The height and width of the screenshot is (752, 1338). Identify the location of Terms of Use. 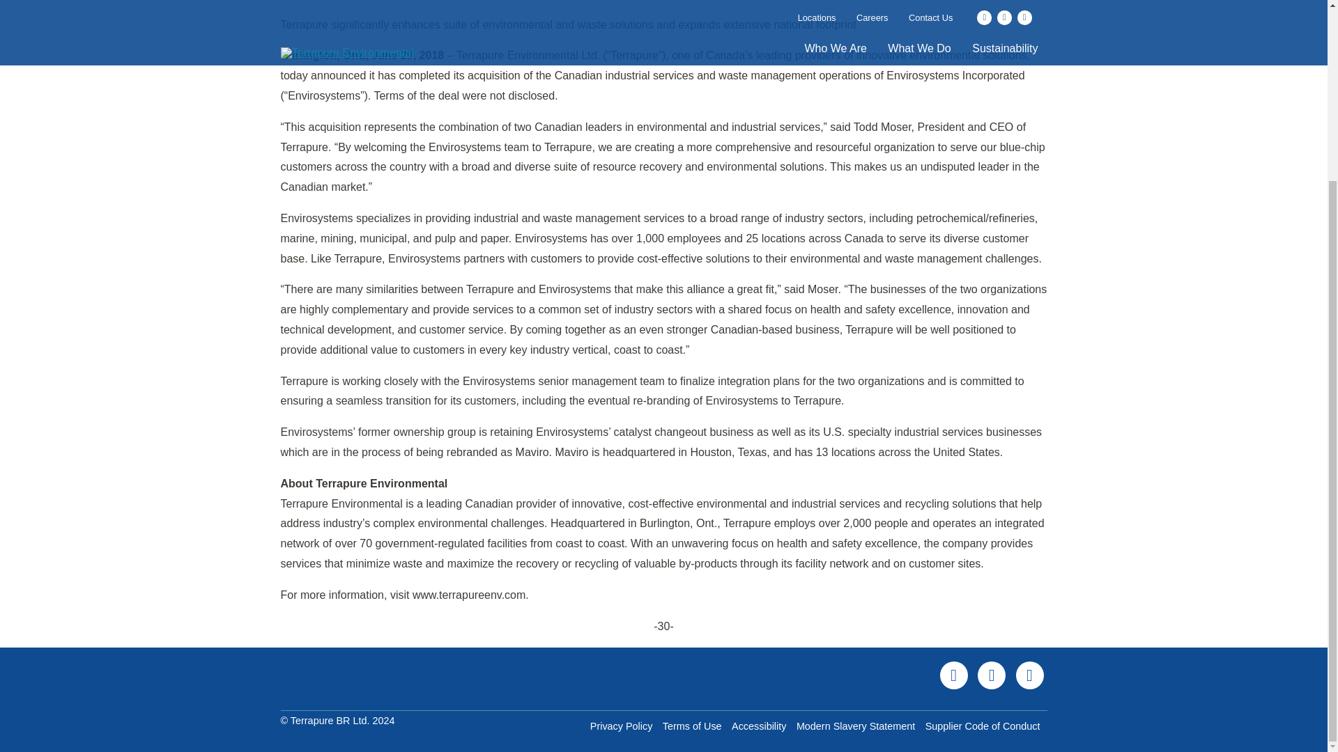
(695, 726).